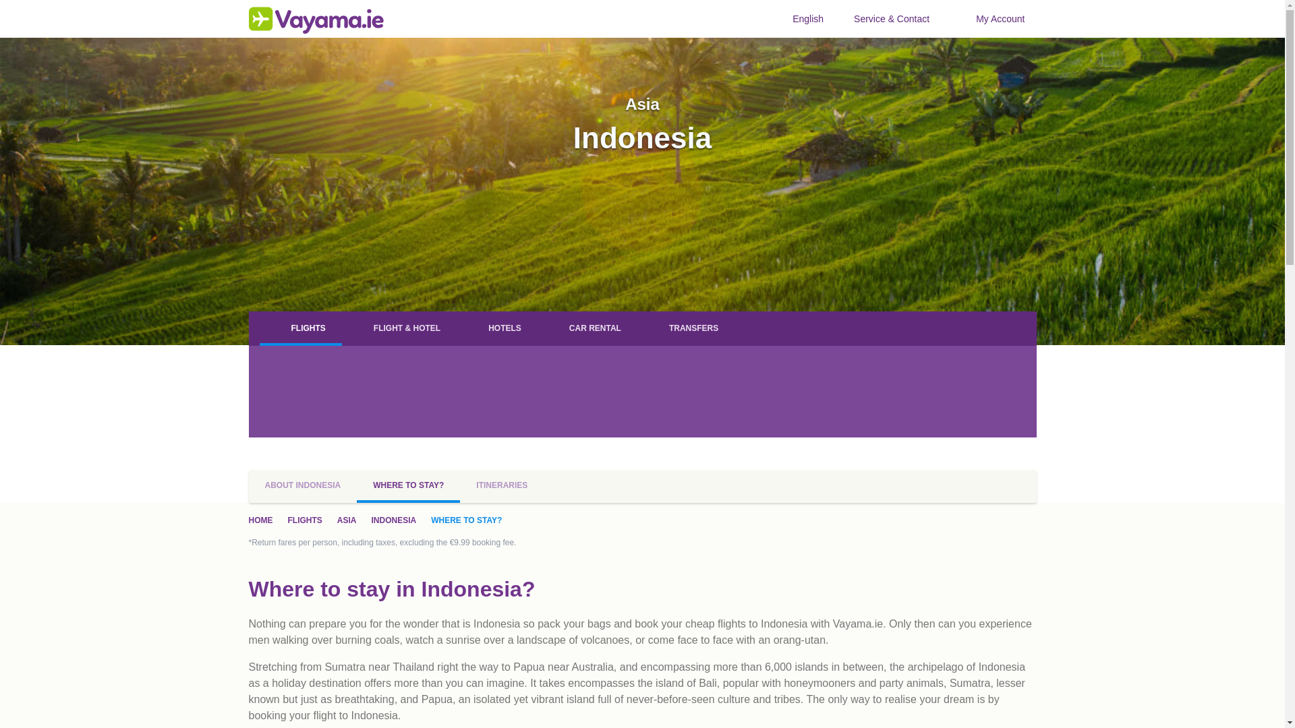 This screenshot has height=728, width=1295. What do you see at coordinates (393, 519) in the screenshot?
I see `INDONESIA` at bounding box center [393, 519].